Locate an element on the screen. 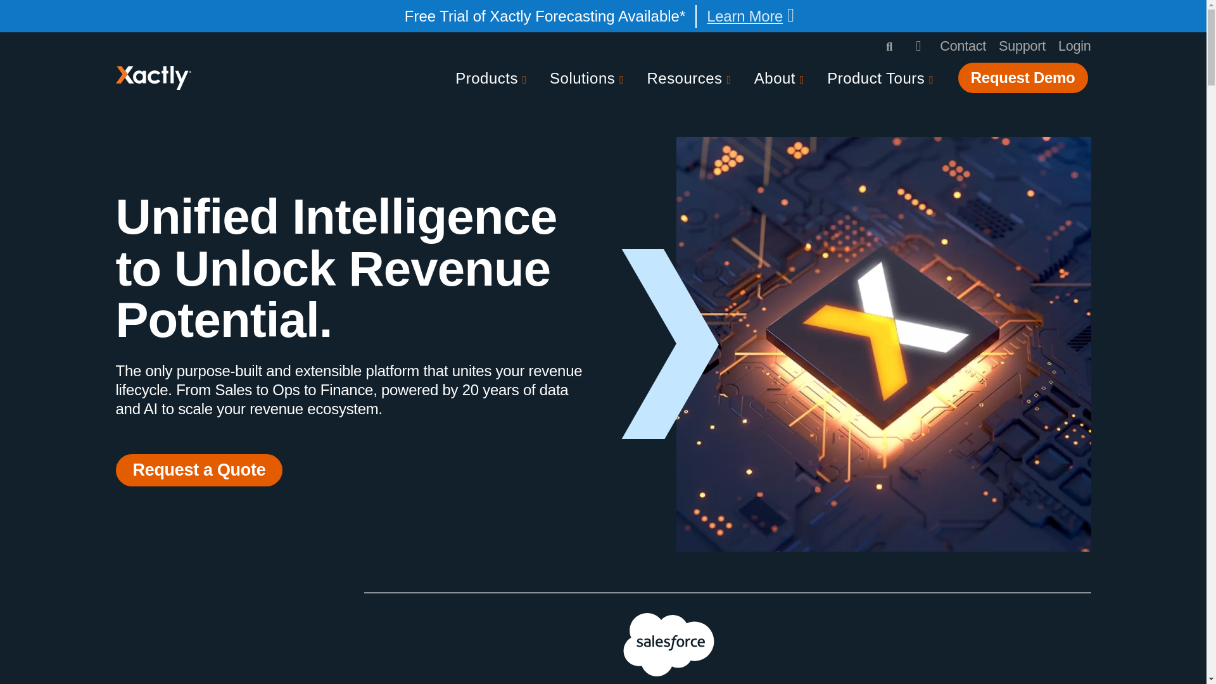  Solutions is located at coordinates (589, 79).